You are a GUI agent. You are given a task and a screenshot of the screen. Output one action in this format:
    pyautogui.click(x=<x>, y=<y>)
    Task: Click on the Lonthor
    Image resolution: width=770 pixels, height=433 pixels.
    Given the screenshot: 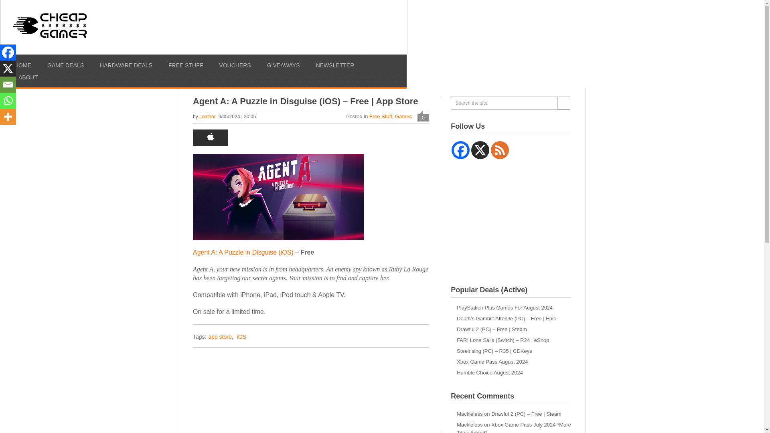 What is the action you would take?
    pyautogui.click(x=207, y=117)
    